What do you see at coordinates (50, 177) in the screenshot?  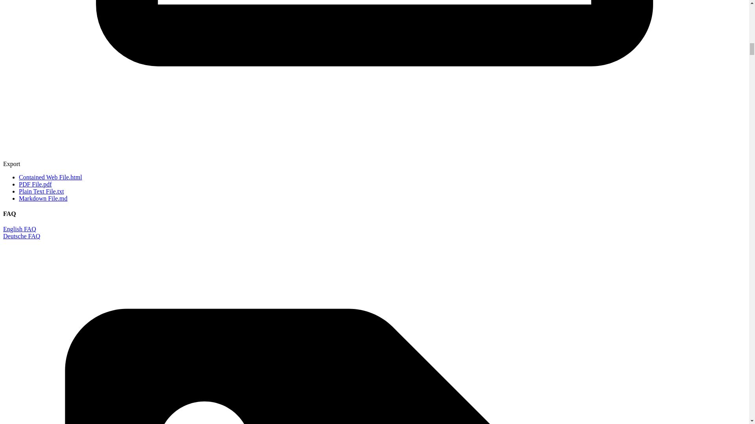 I see `Contained Web File.html` at bounding box center [50, 177].